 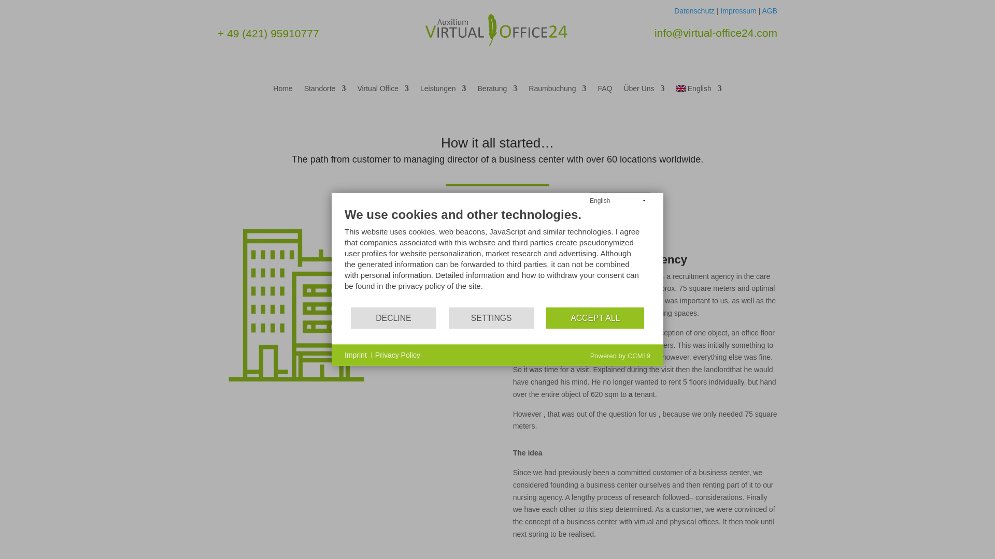 I want to click on Datenschutz, so click(x=694, y=10).